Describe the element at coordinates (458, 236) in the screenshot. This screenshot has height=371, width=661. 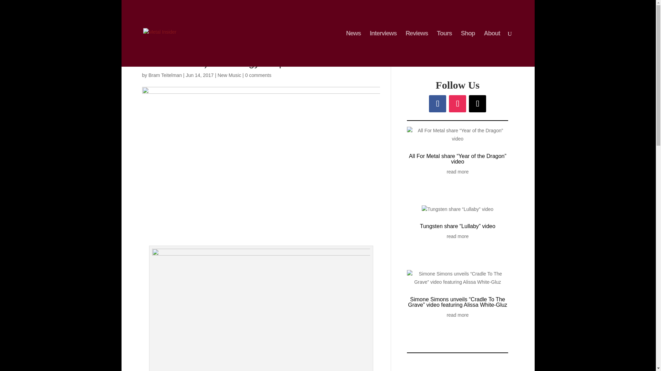
I see `read more` at that location.